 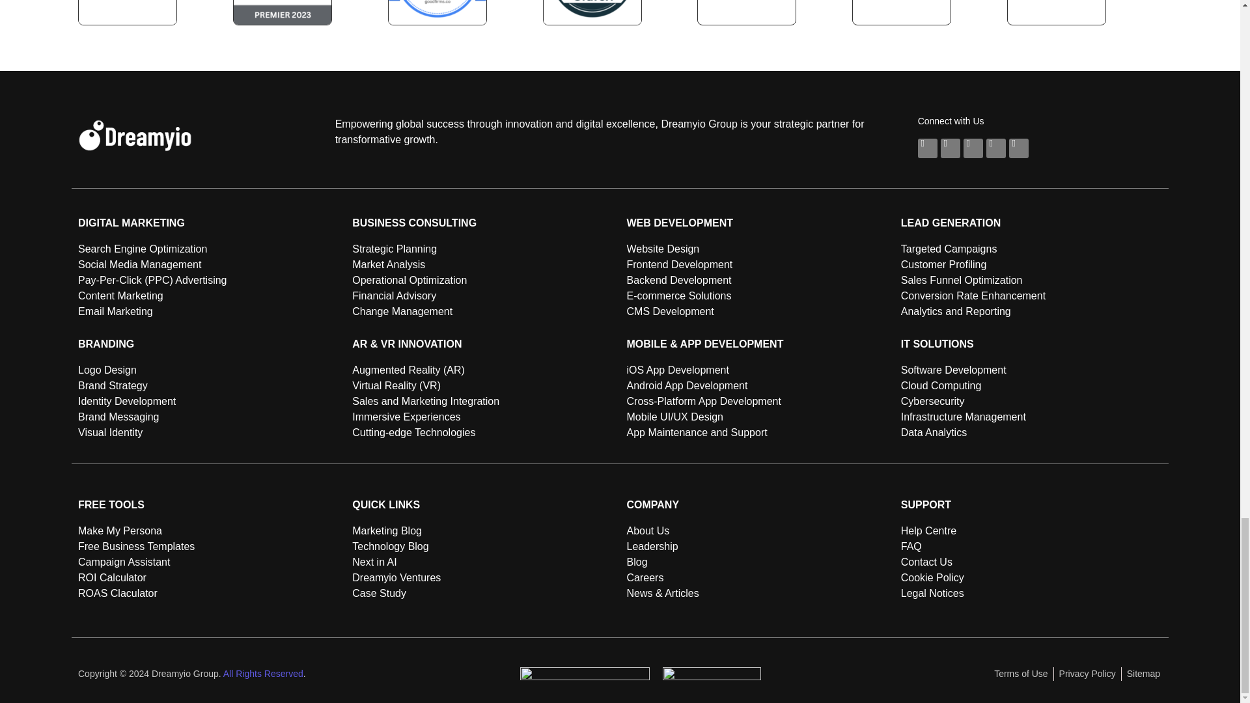 I want to click on Search Engine Optimization, so click(x=208, y=249).